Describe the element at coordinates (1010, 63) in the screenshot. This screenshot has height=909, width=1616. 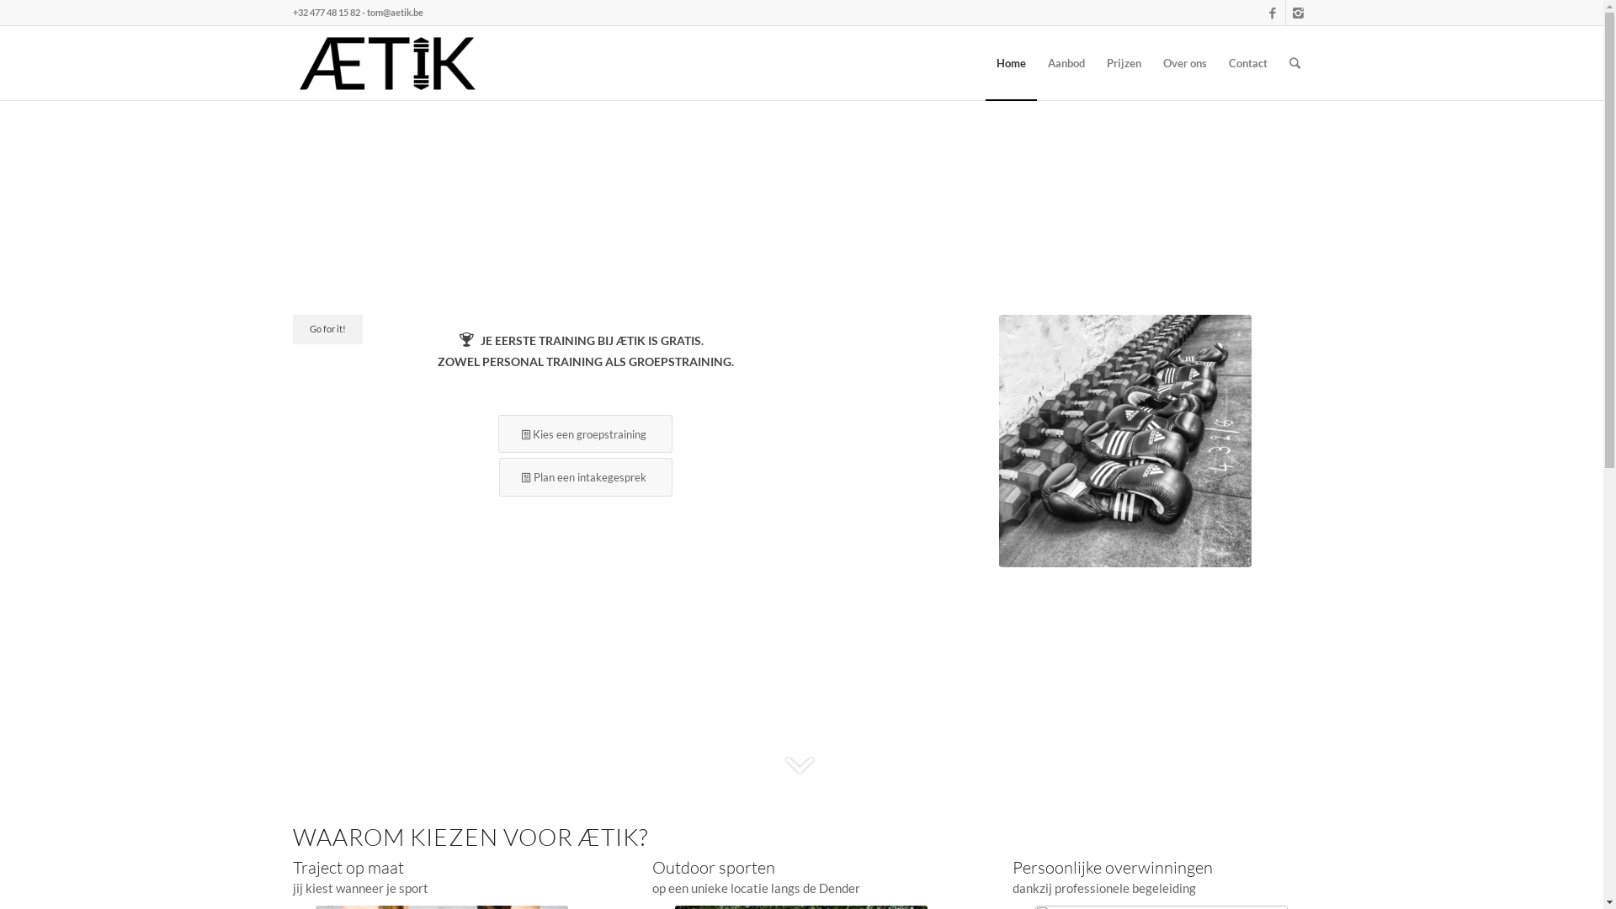
I see `Home` at that location.